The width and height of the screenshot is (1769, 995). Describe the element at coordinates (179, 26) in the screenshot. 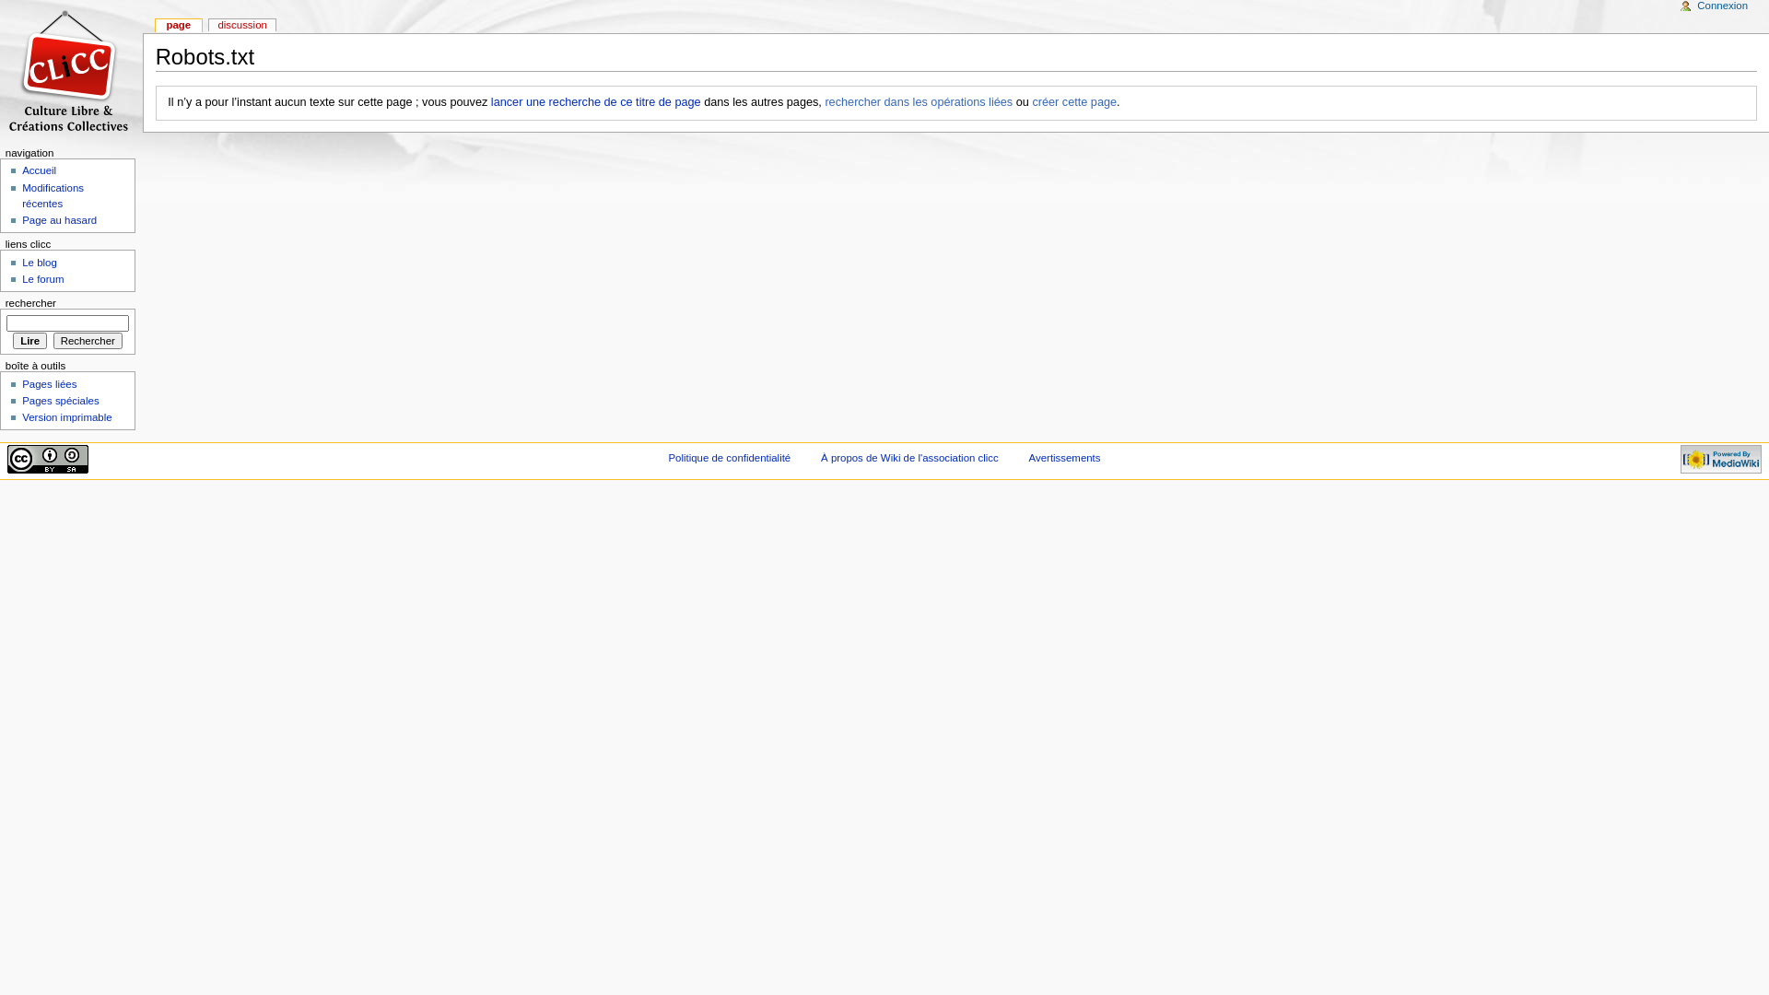

I see `page` at that location.